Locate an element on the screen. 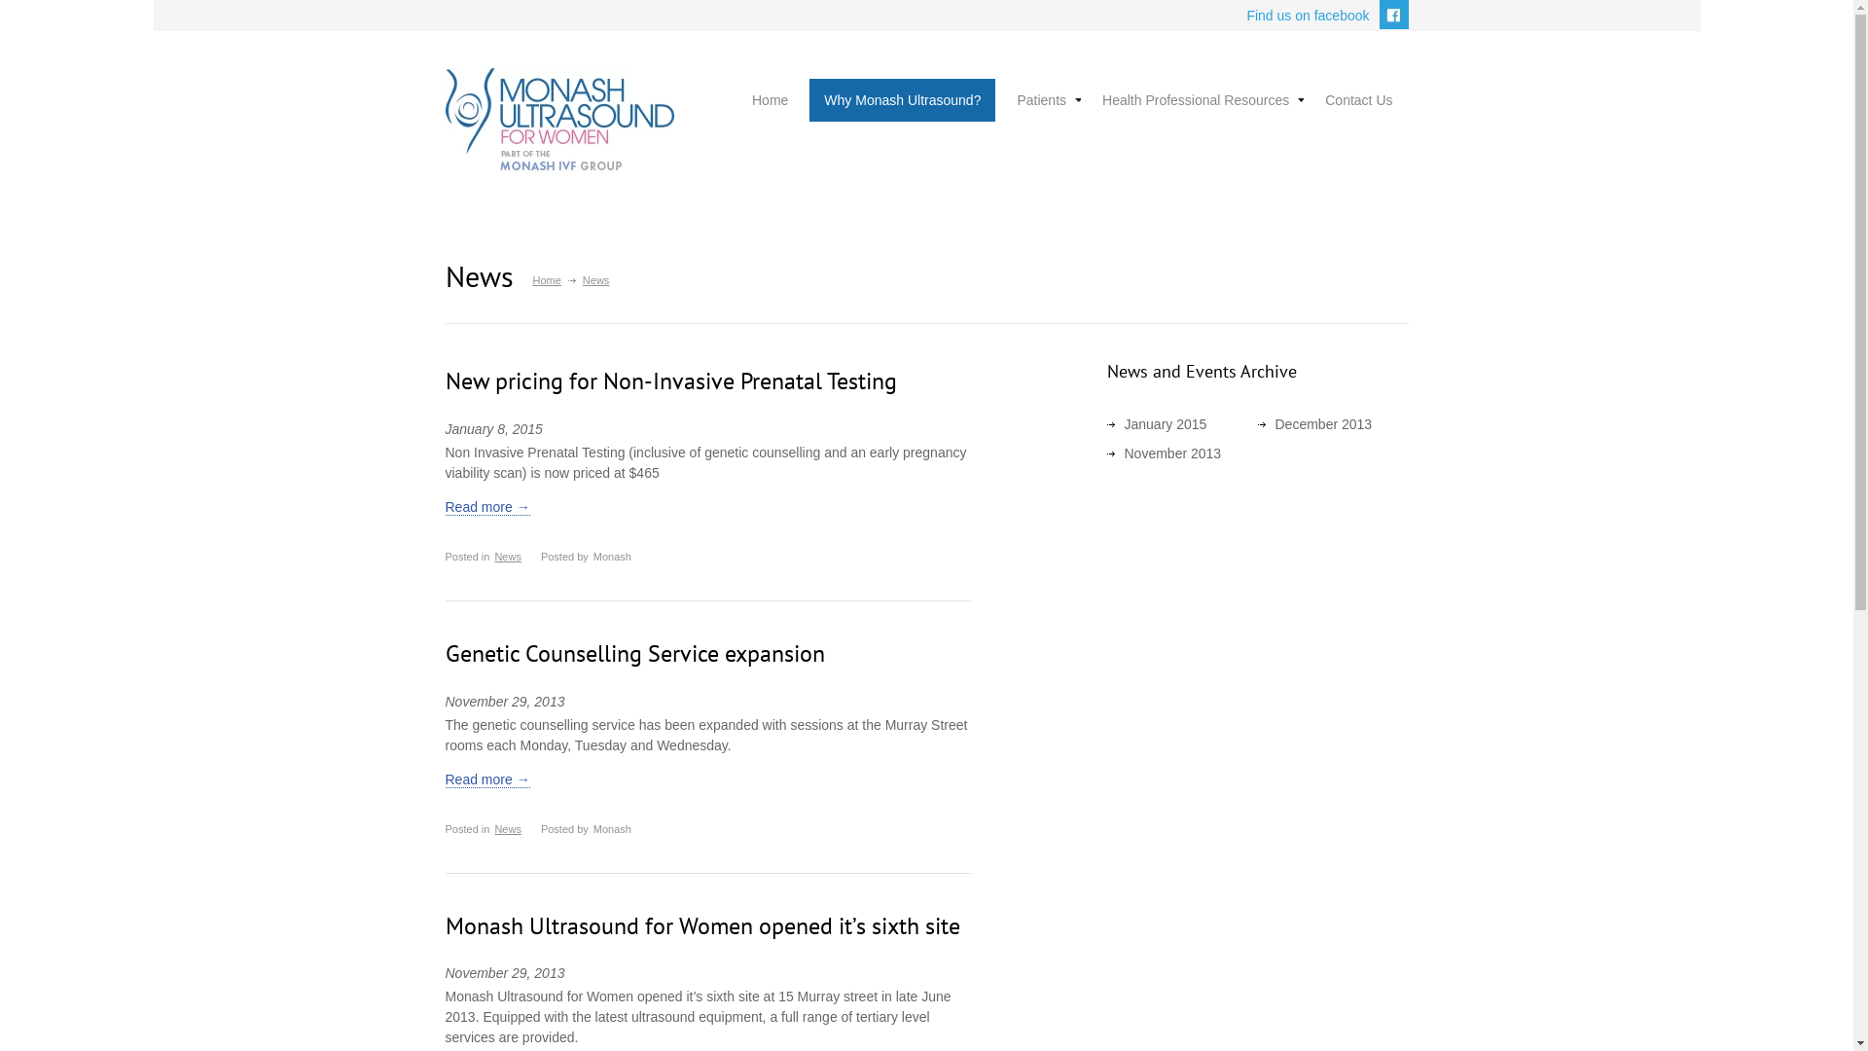 This screenshot has width=1868, height=1051. Home is located at coordinates (771, 100).